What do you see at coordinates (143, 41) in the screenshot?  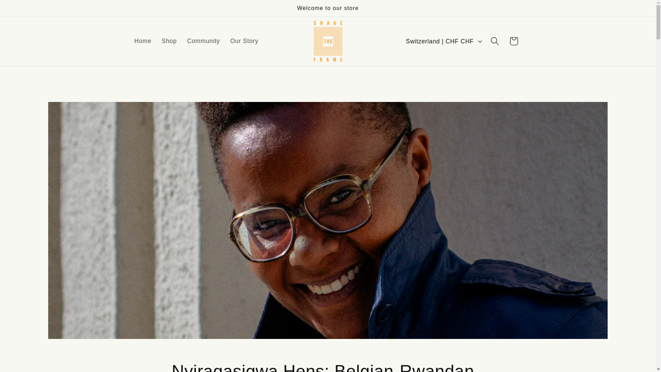 I see `Home` at bounding box center [143, 41].